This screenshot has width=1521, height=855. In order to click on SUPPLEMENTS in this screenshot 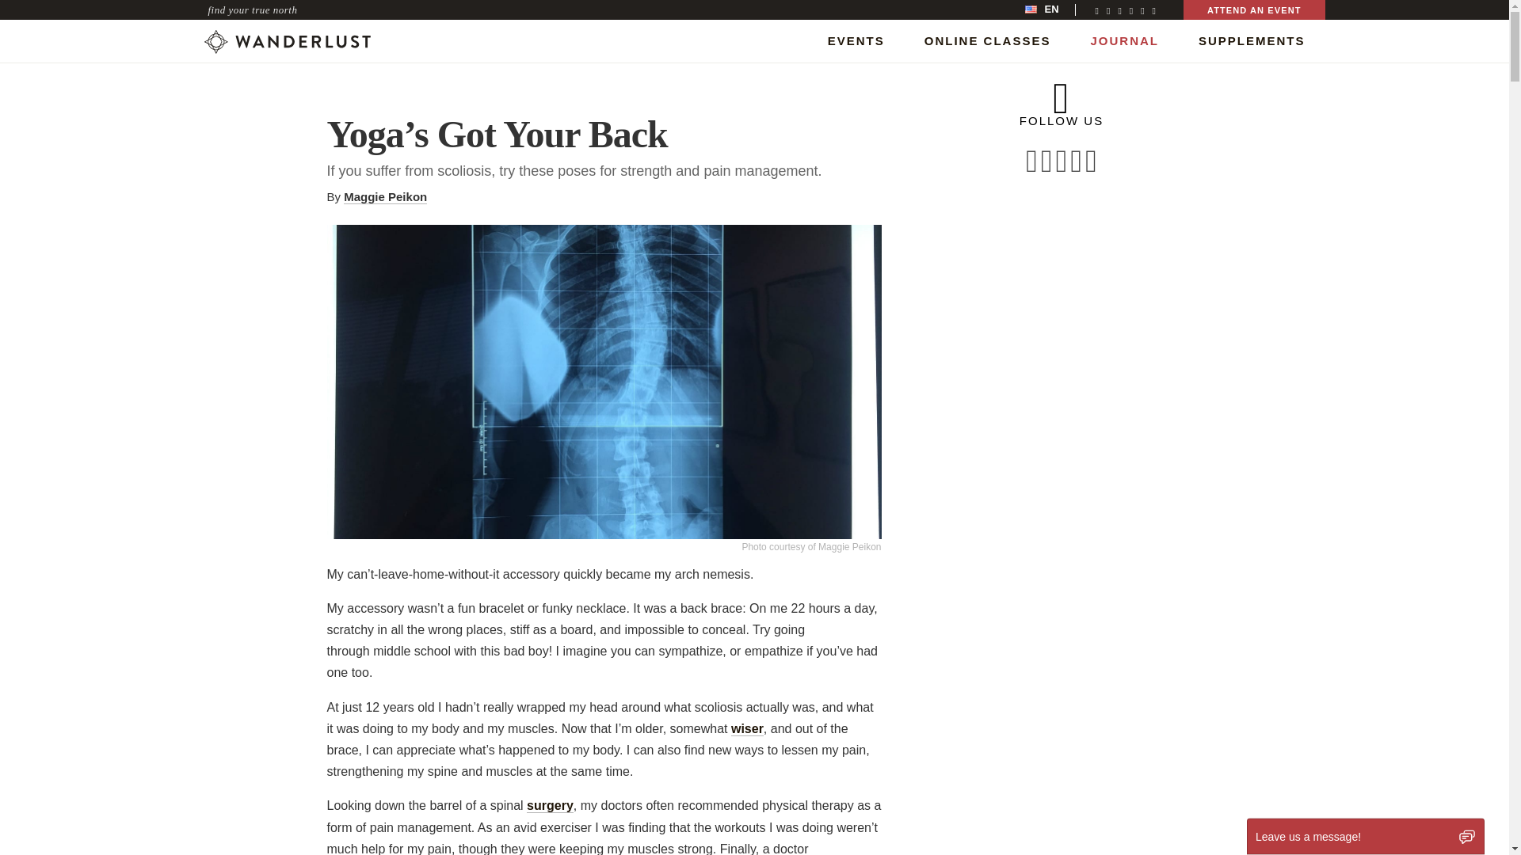, I will do `click(1252, 40)`.